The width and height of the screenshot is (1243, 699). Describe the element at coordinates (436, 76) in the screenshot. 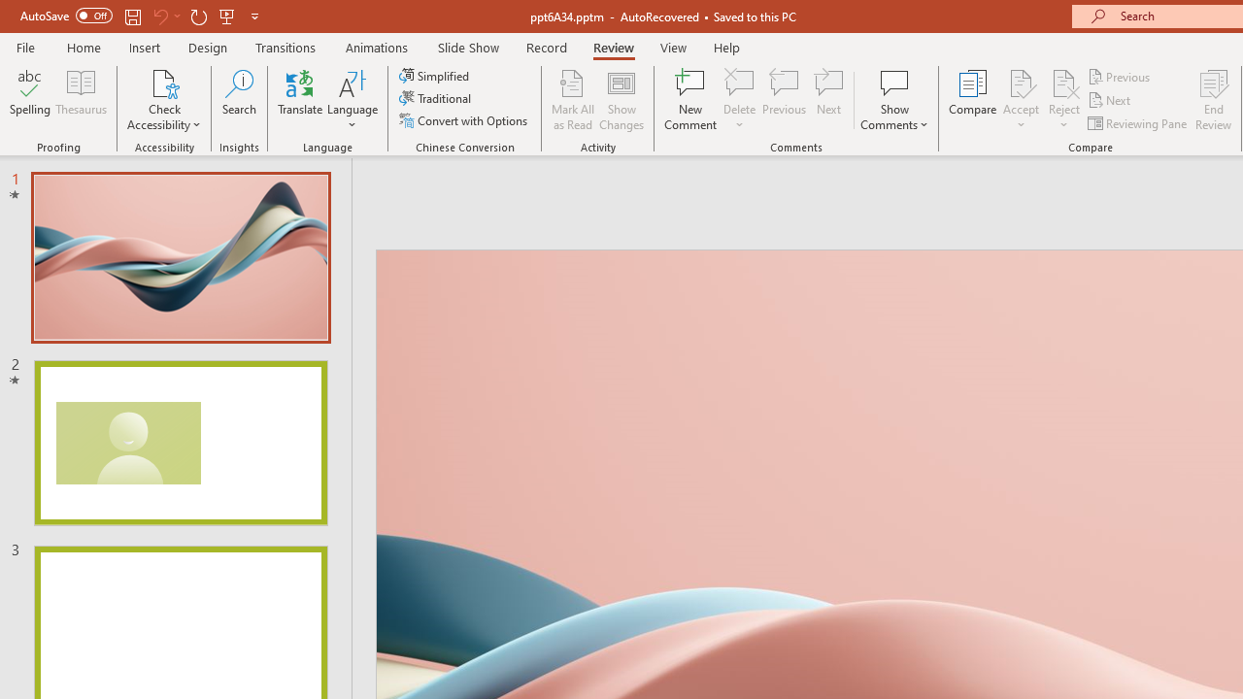

I see `Simplified` at that location.